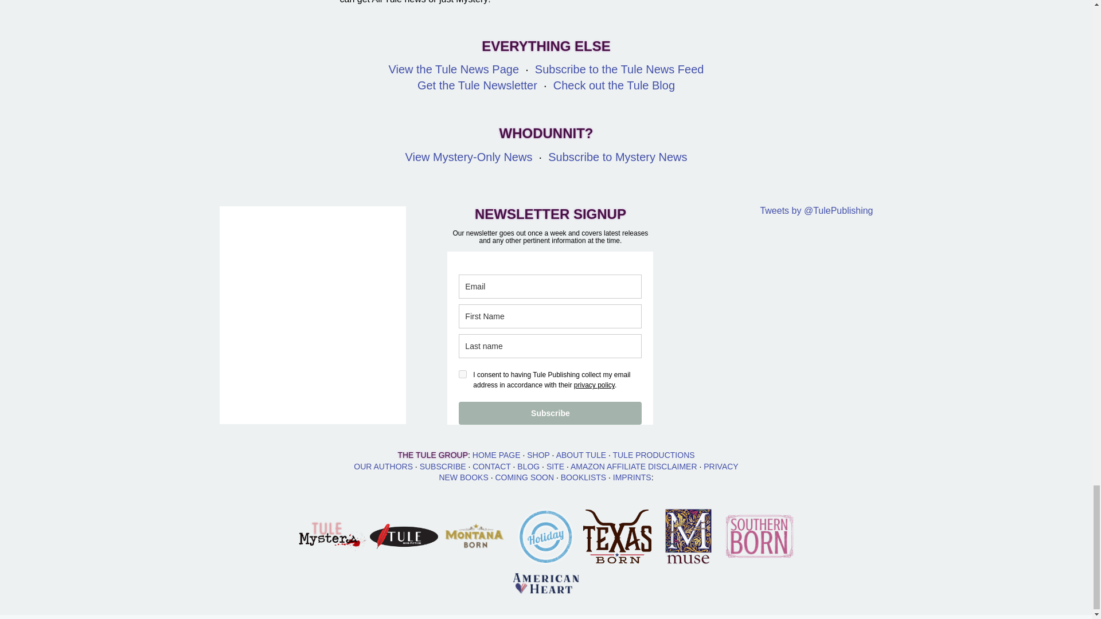 This screenshot has width=1101, height=619. What do you see at coordinates (463, 374) in the screenshot?
I see `on` at bounding box center [463, 374].